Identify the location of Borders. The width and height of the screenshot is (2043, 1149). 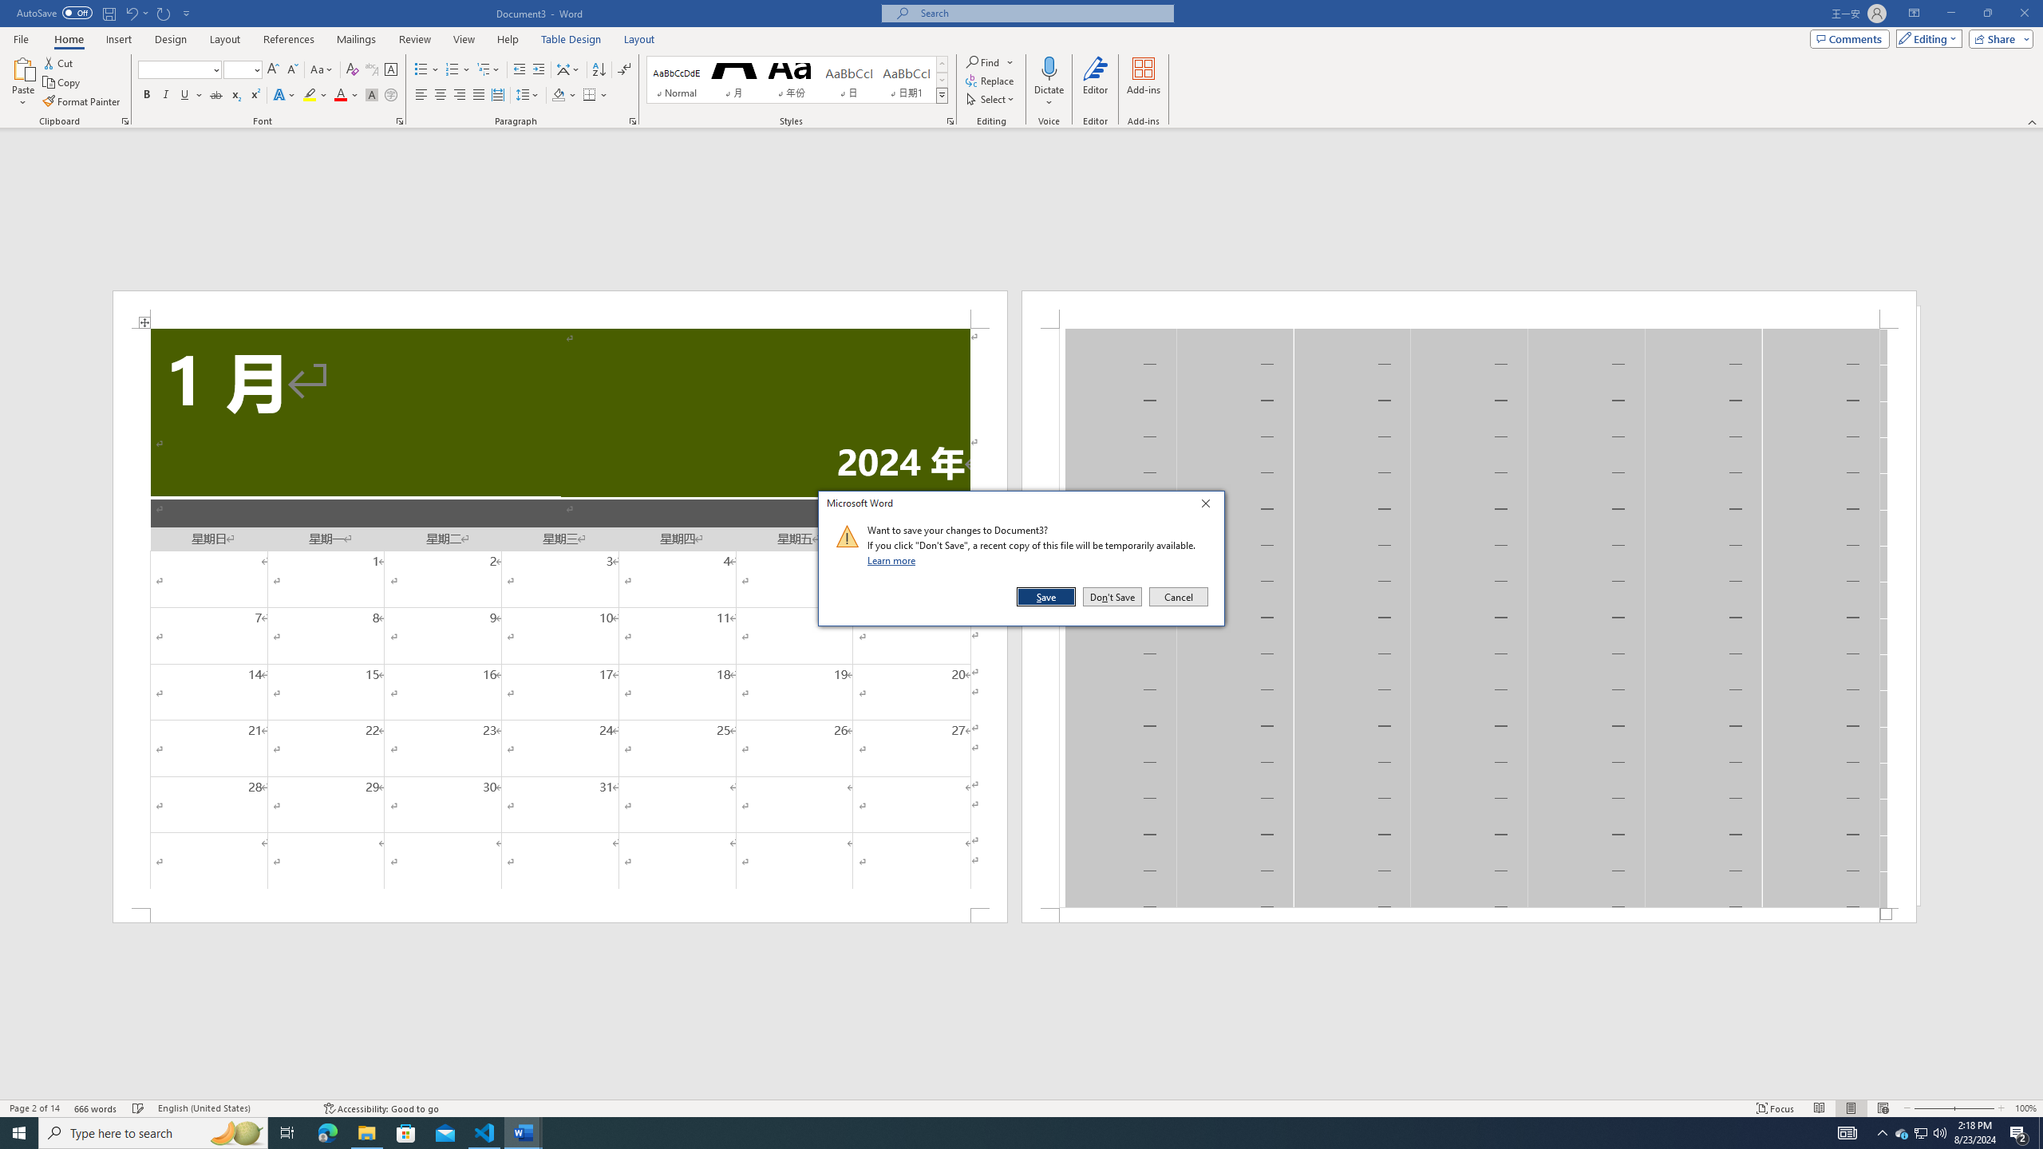
(595, 96).